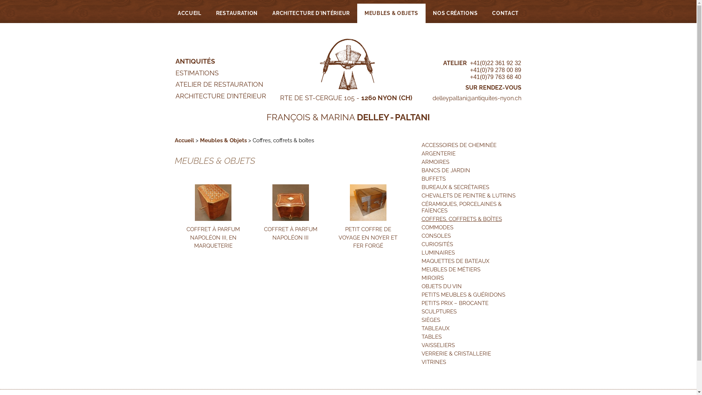 The width and height of the screenshot is (702, 395). I want to click on VERRERIE & CRISTALLERIE, so click(472, 354).